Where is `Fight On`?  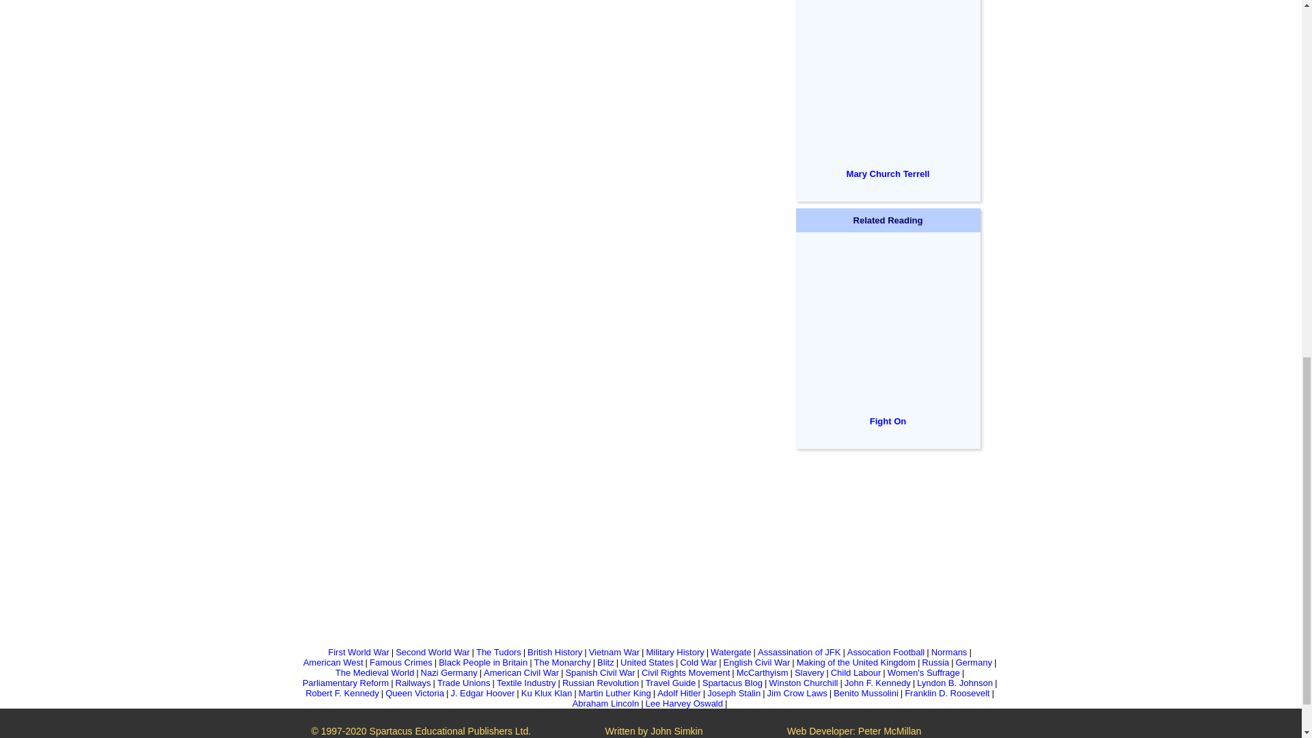
Fight On is located at coordinates (888, 421).